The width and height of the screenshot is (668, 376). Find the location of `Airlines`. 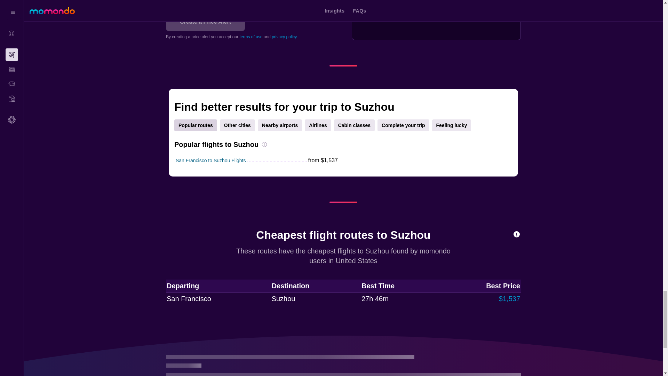

Airlines is located at coordinates (317, 125).